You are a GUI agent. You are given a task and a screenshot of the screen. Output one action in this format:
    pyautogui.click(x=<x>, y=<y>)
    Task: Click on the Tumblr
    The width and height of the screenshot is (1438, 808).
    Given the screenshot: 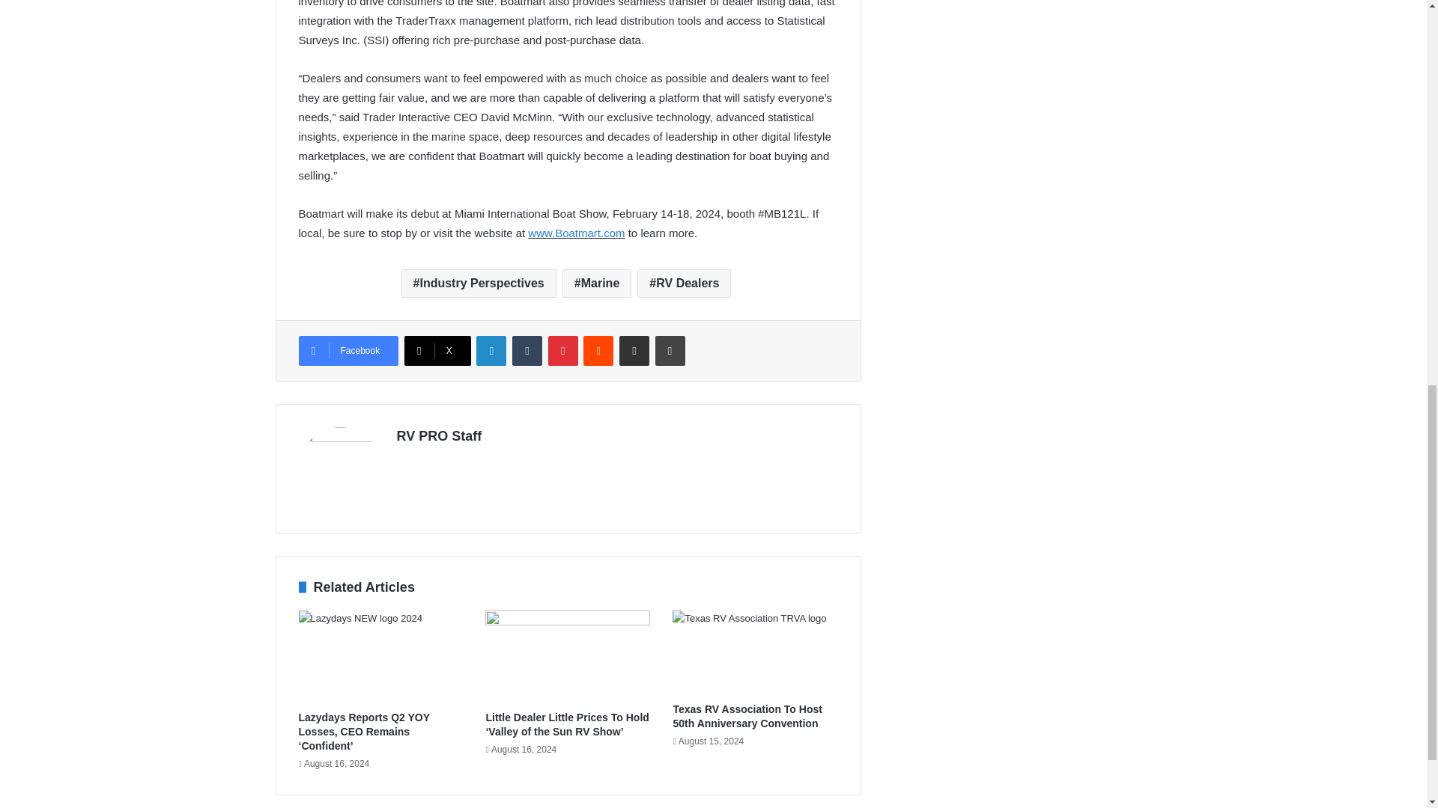 What is the action you would take?
    pyautogui.click(x=527, y=351)
    